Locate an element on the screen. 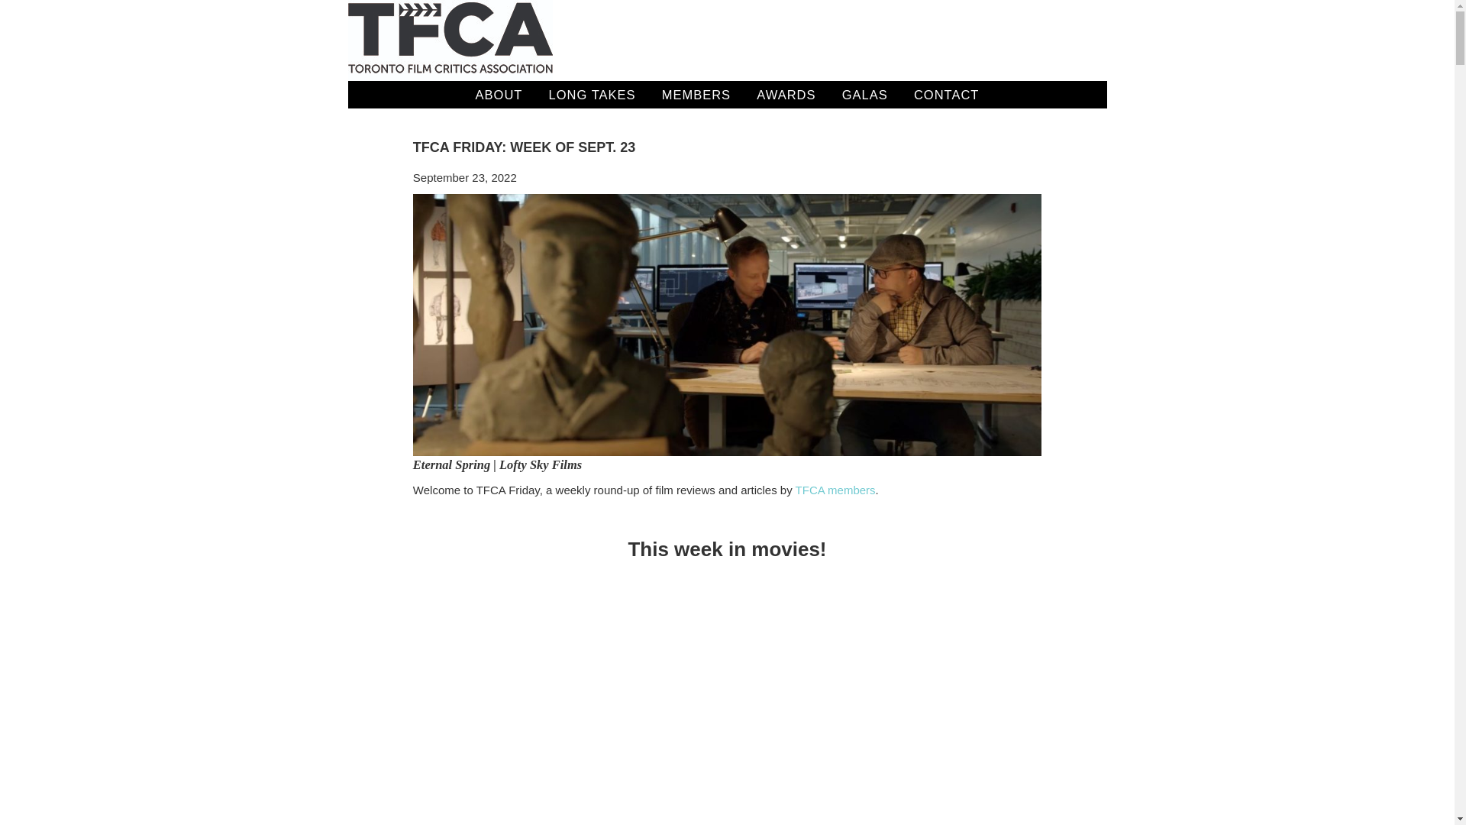  Members is located at coordinates (696, 94).